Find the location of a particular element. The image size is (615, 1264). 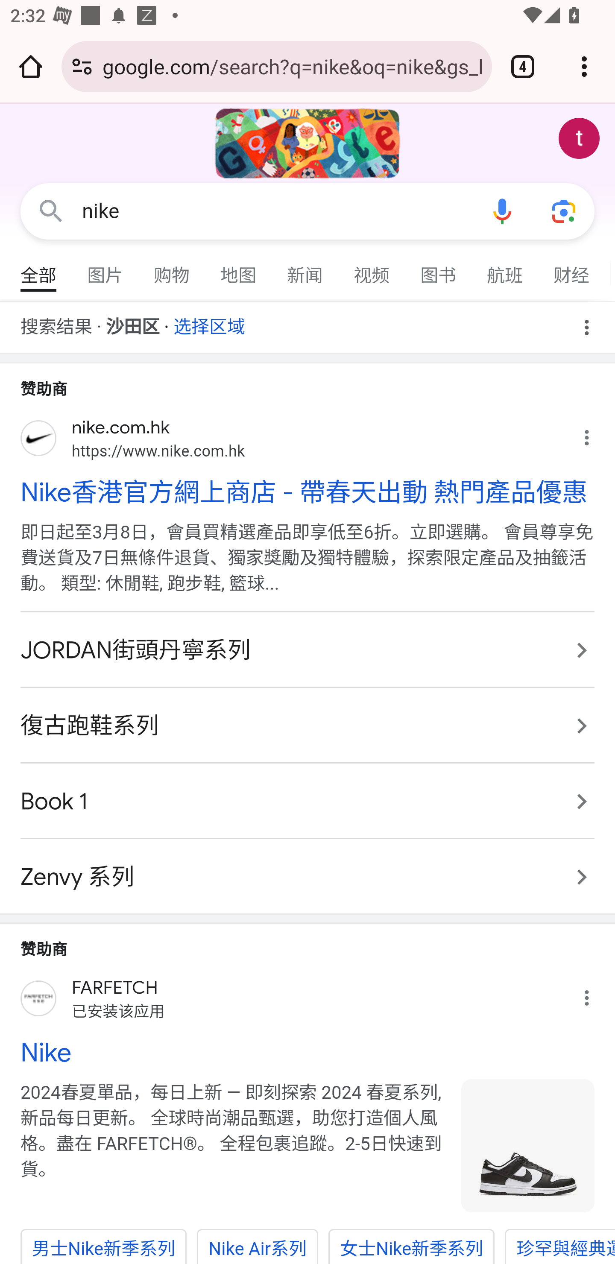

Google 账号： test appium (testappium002@gmail.com) is located at coordinates (579, 138).